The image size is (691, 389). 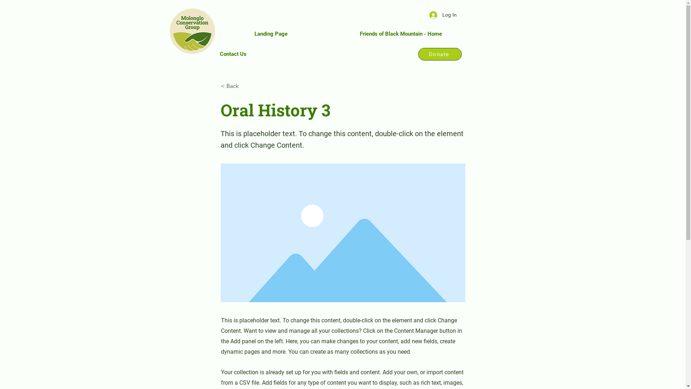 What do you see at coordinates (443, 15) in the screenshot?
I see `Log In` at bounding box center [443, 15].